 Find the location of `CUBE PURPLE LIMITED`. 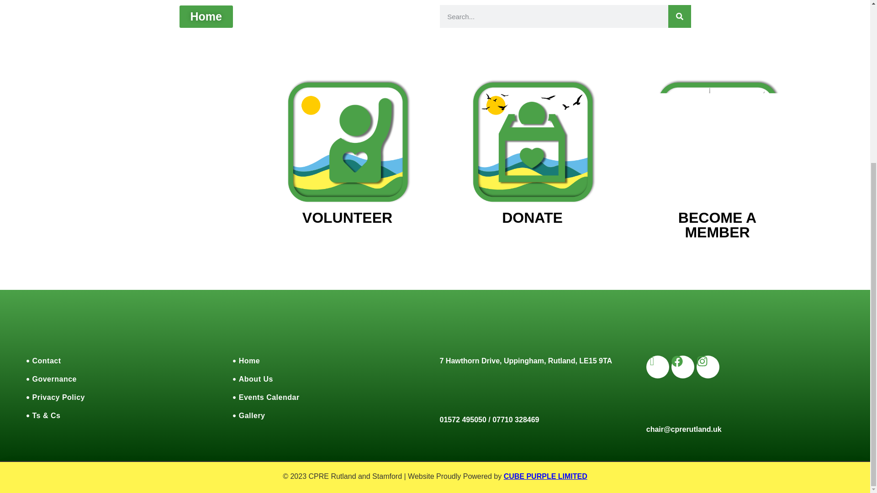

CUBE PURPLE LIMITED is located at coordinates (545, 476).